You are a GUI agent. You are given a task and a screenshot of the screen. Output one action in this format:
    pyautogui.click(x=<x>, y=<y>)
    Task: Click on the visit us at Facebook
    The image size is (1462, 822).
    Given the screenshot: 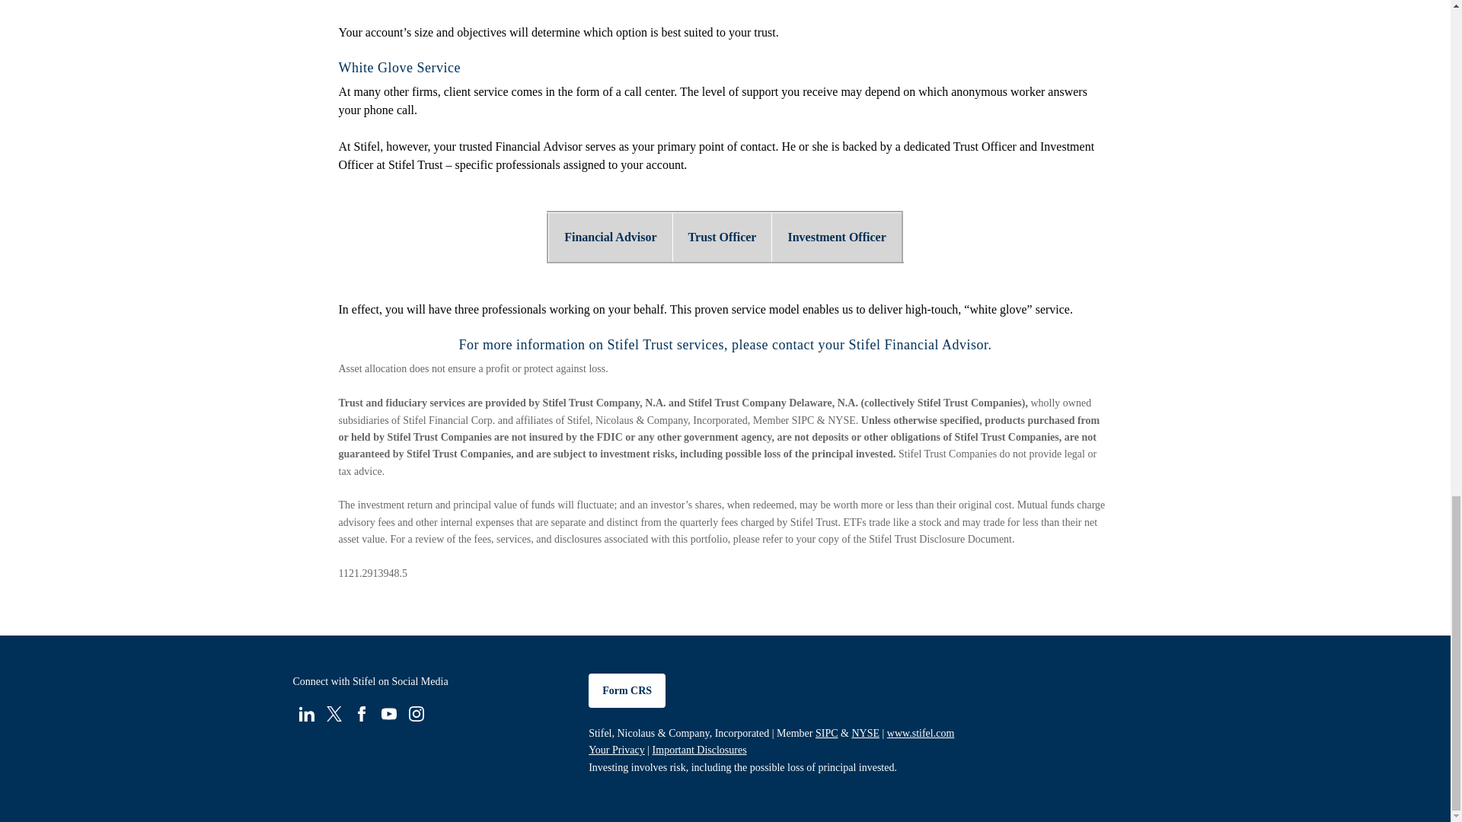 What is the action you would take?
    pyautogui.click(x=361, y=712)
    